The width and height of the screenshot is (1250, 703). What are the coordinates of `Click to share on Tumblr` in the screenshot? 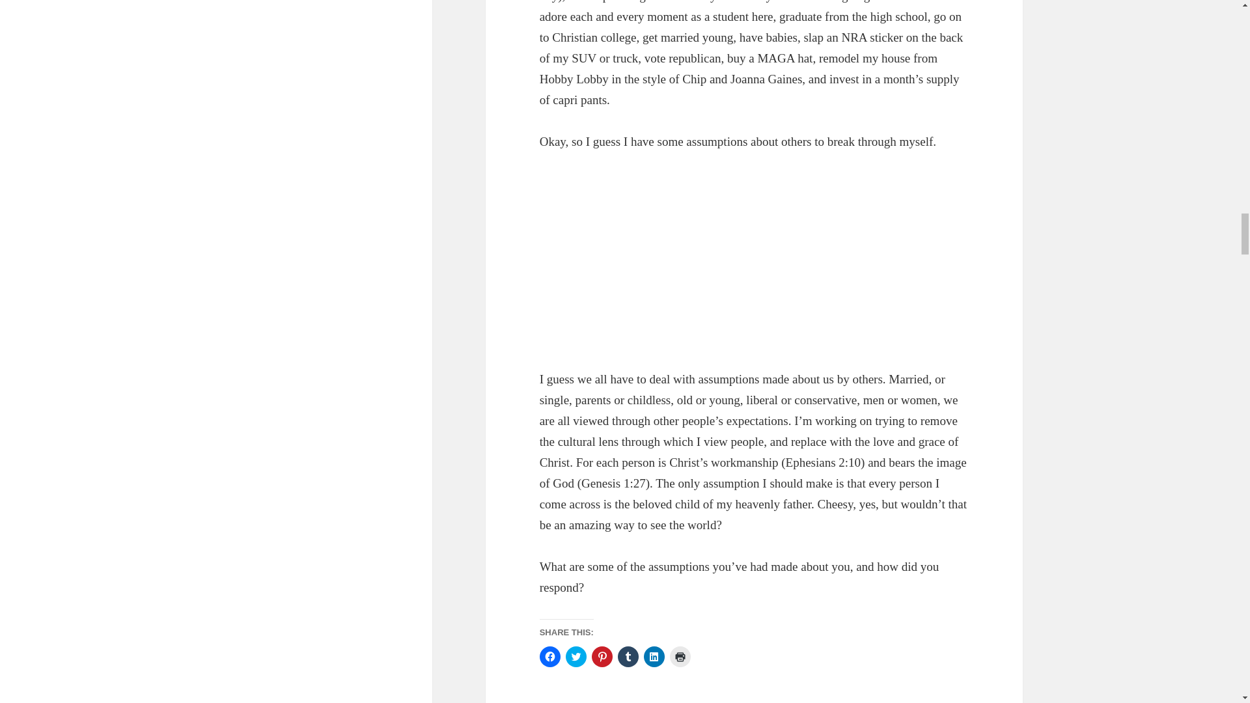 It's located at (628, 656).